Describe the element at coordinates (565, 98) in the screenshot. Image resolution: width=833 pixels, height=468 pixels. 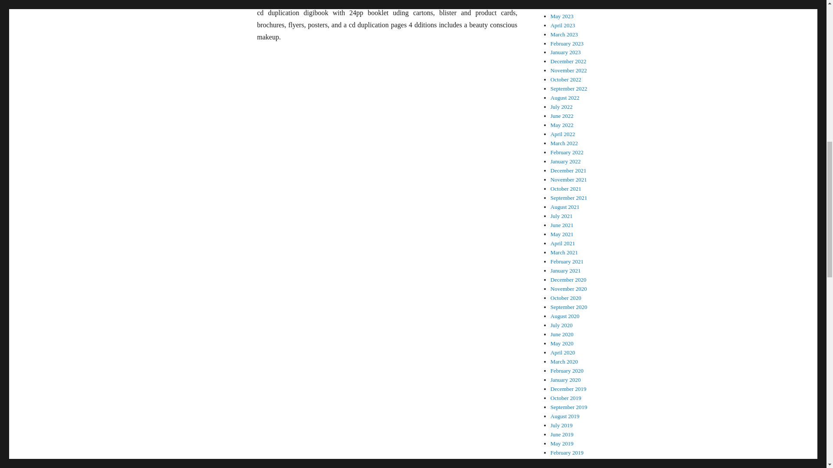
I see `August 2022` at that location.